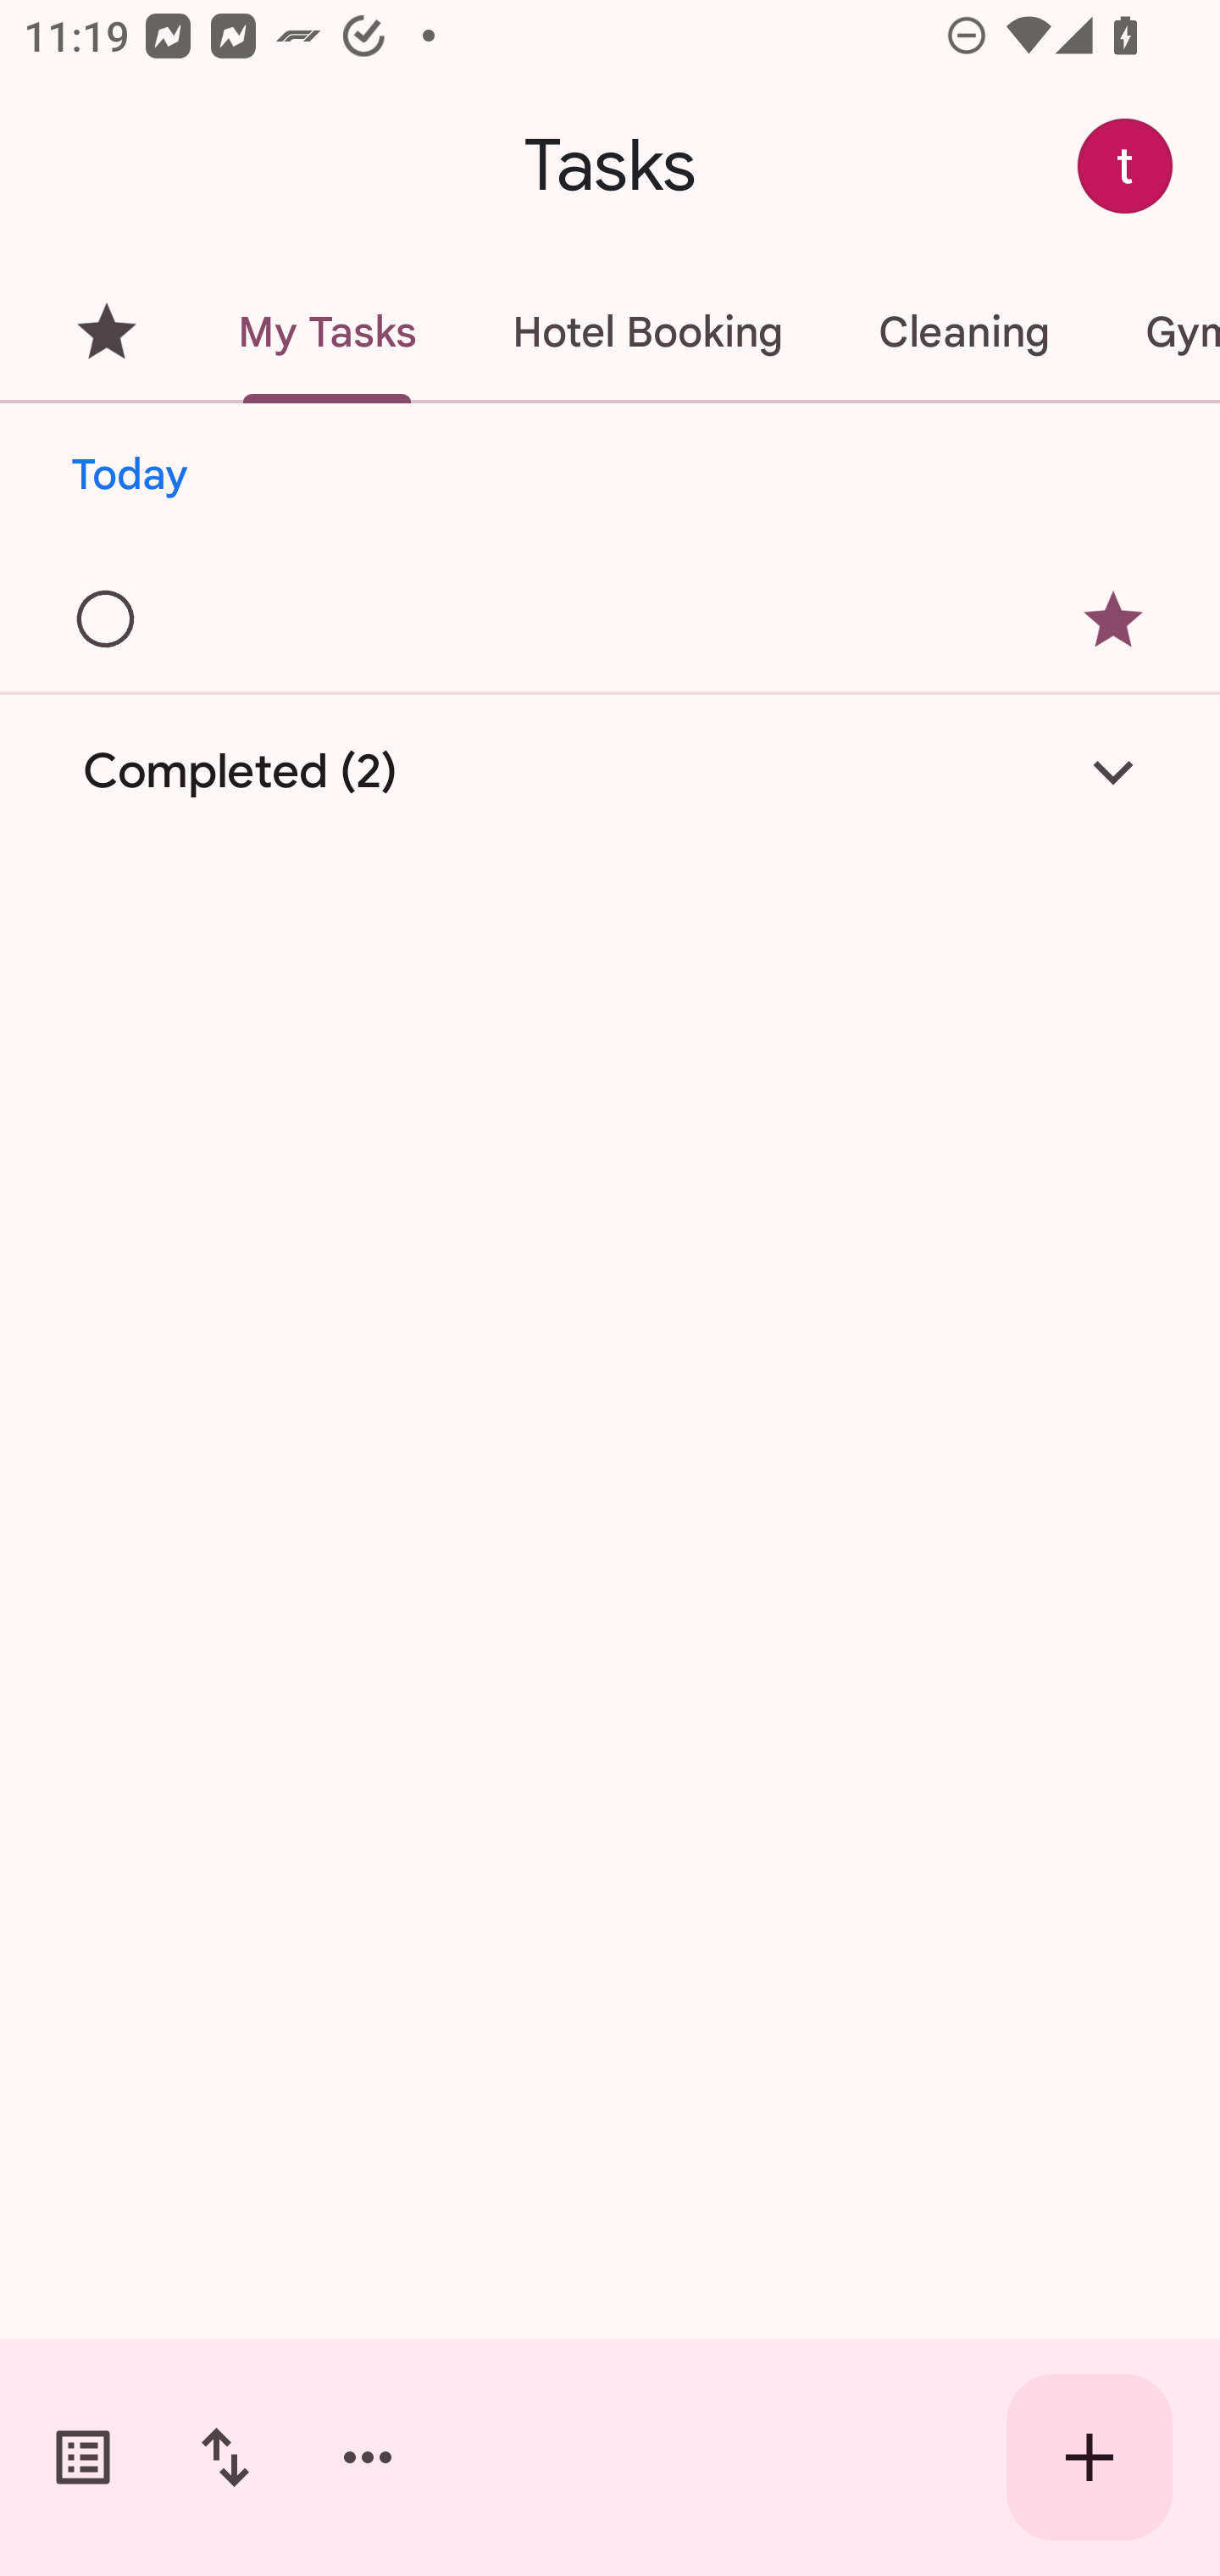 This screenshot has width=1220, height=2576. What do you see at coordinates (647, 332) in the screenshot?
I see `Hotel Booking` at bounding box center [647, 332].